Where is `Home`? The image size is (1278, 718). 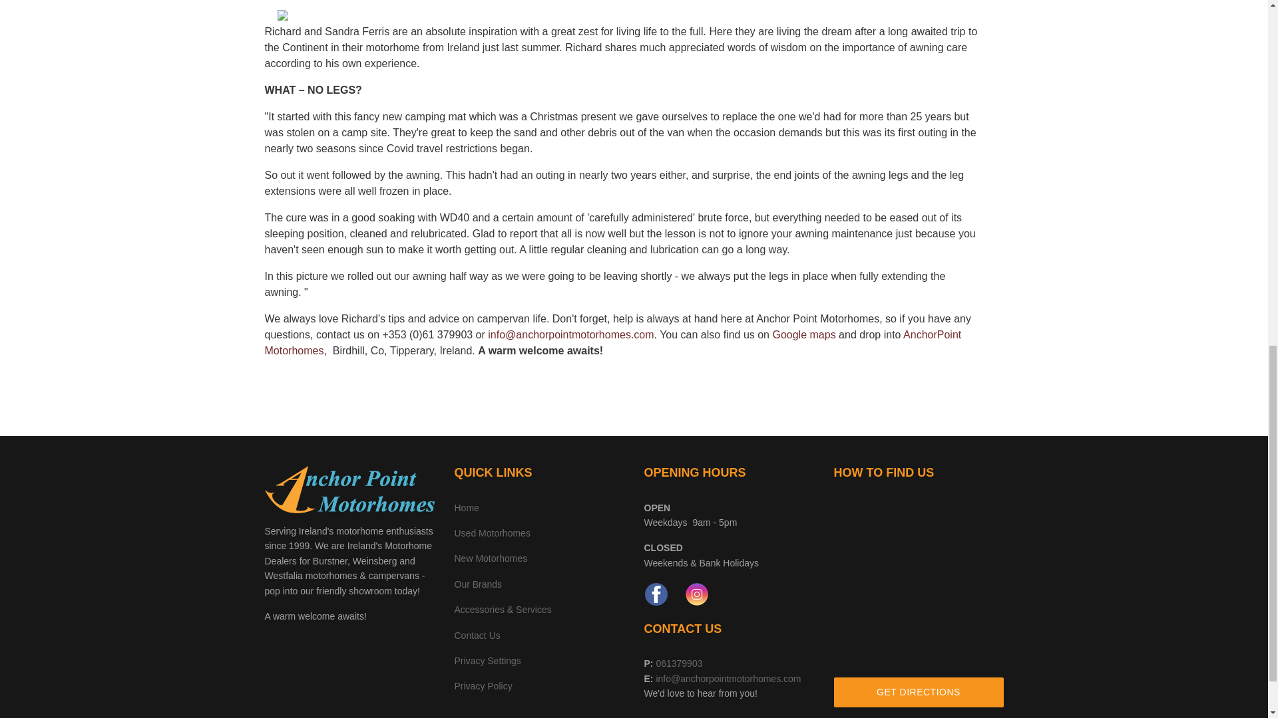
Home is located at coordinates (466, 508).